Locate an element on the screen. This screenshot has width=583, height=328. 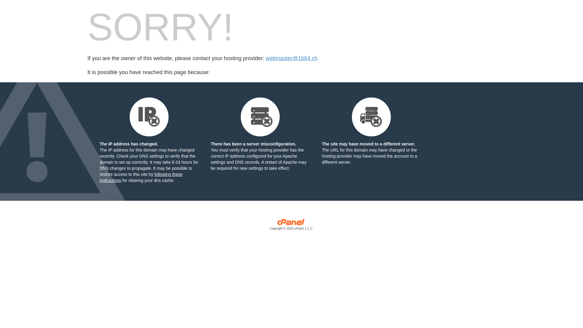
webmaster@1664.ch is located at coordinates (291, 58).